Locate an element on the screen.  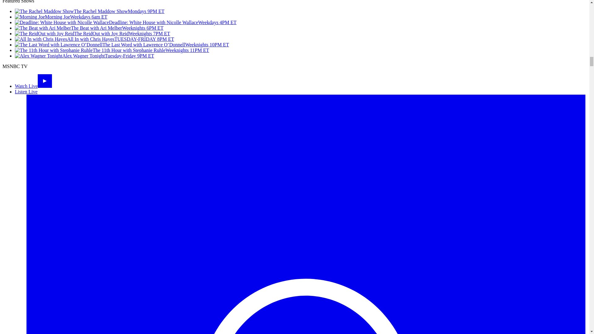
Morning JoeWeekdays 6am ET is located at coordinates (61, 17).